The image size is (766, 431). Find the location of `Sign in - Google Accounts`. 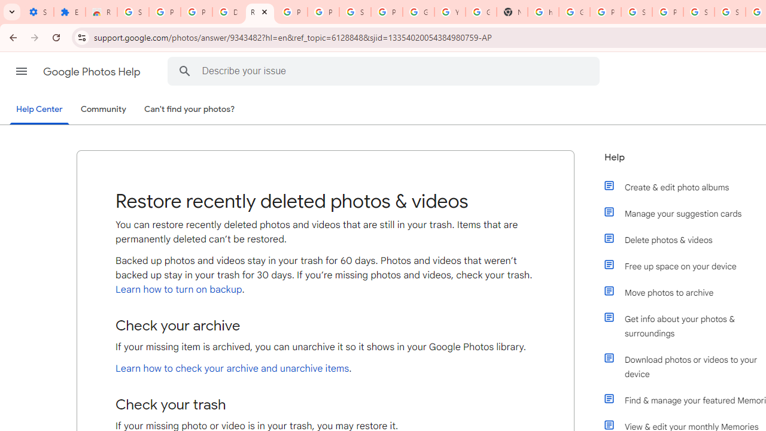

Sign in - Google Accounts is located at coordinates (730, 12).